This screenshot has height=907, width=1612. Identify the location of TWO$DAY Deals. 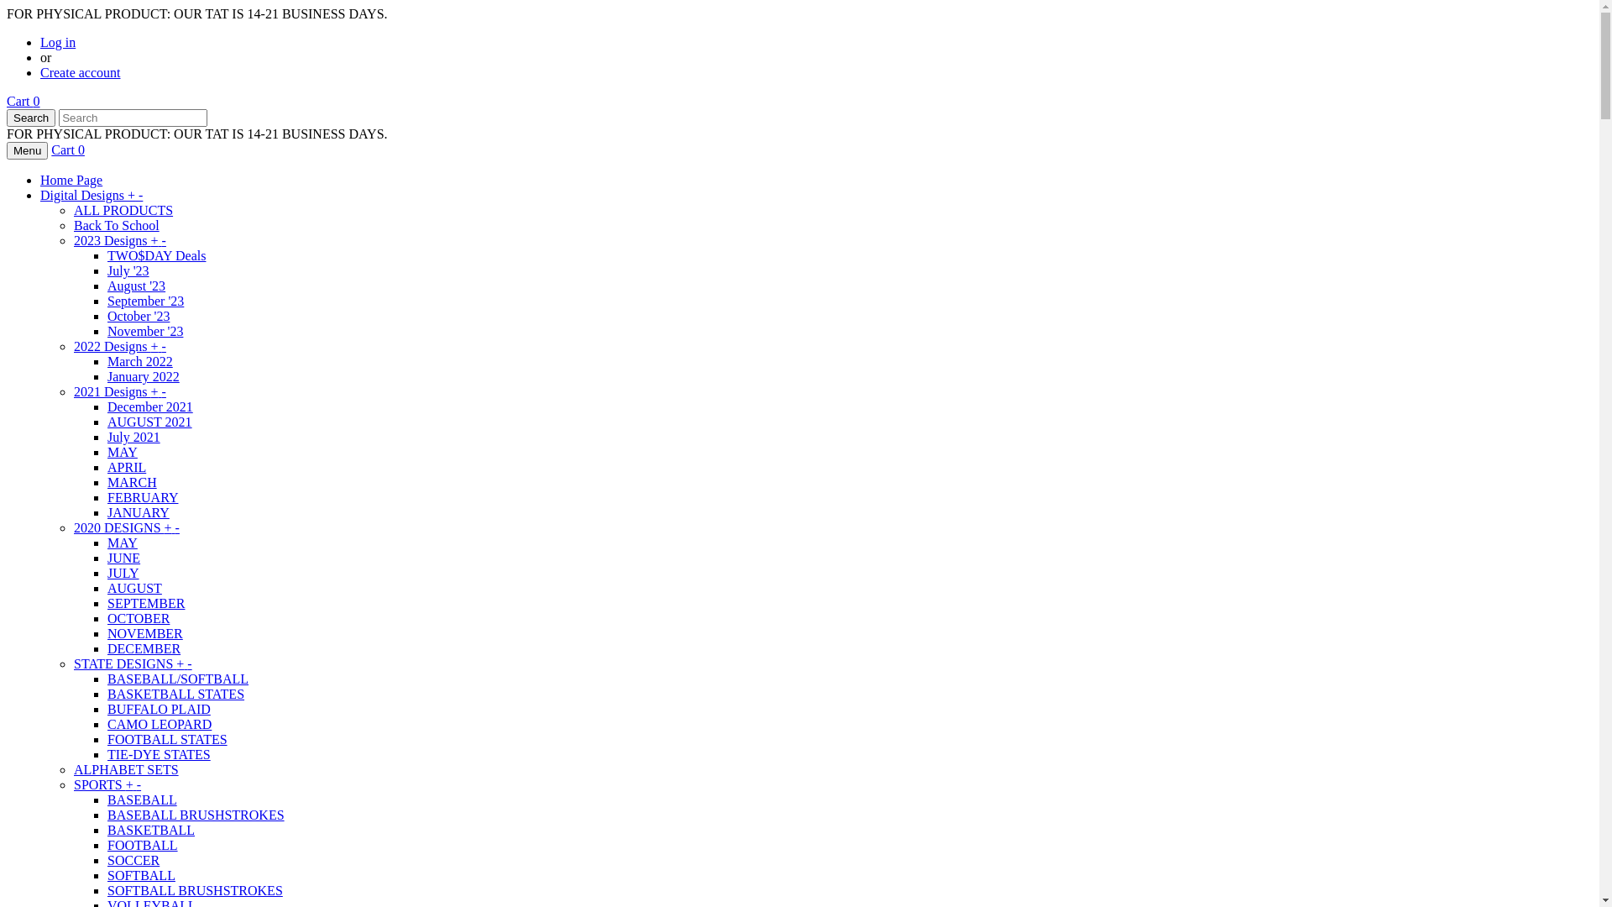
(156, 255).